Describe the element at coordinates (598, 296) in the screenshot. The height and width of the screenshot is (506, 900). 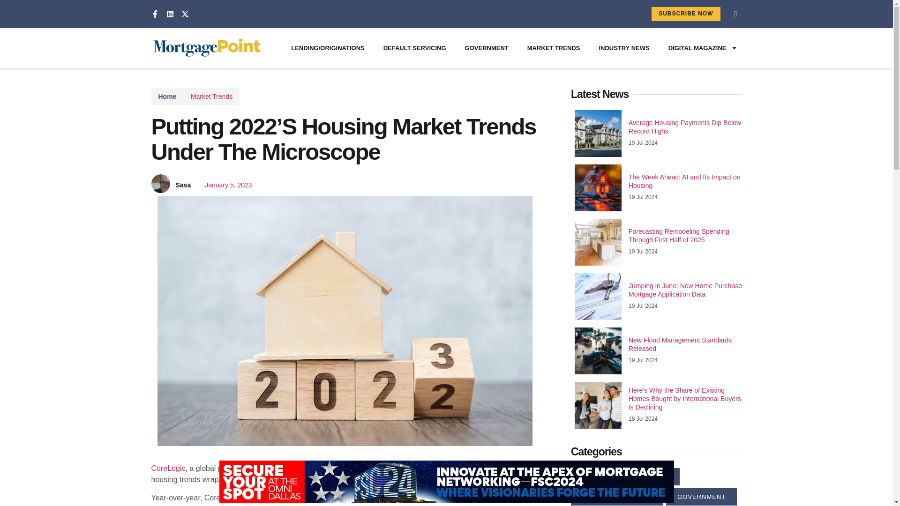
I see ` - The MortgagePoint` at that location.